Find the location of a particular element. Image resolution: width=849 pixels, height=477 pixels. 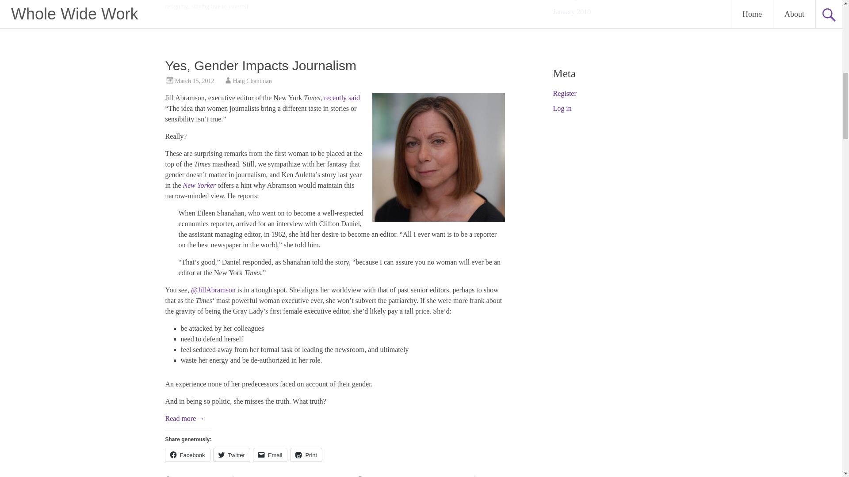

Click to share on Twitter is located at coordinates (232, 455).